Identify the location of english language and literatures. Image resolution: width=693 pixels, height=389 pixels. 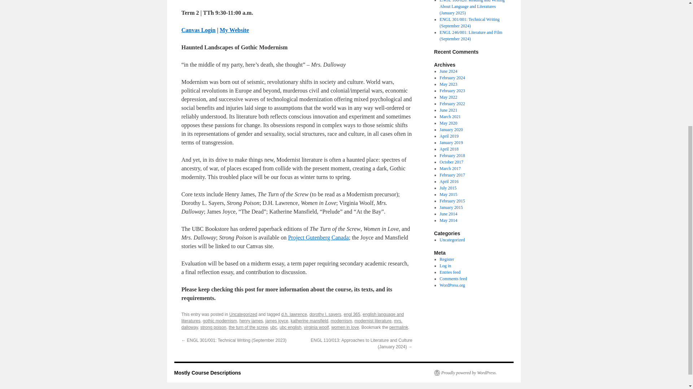
(292, 318).